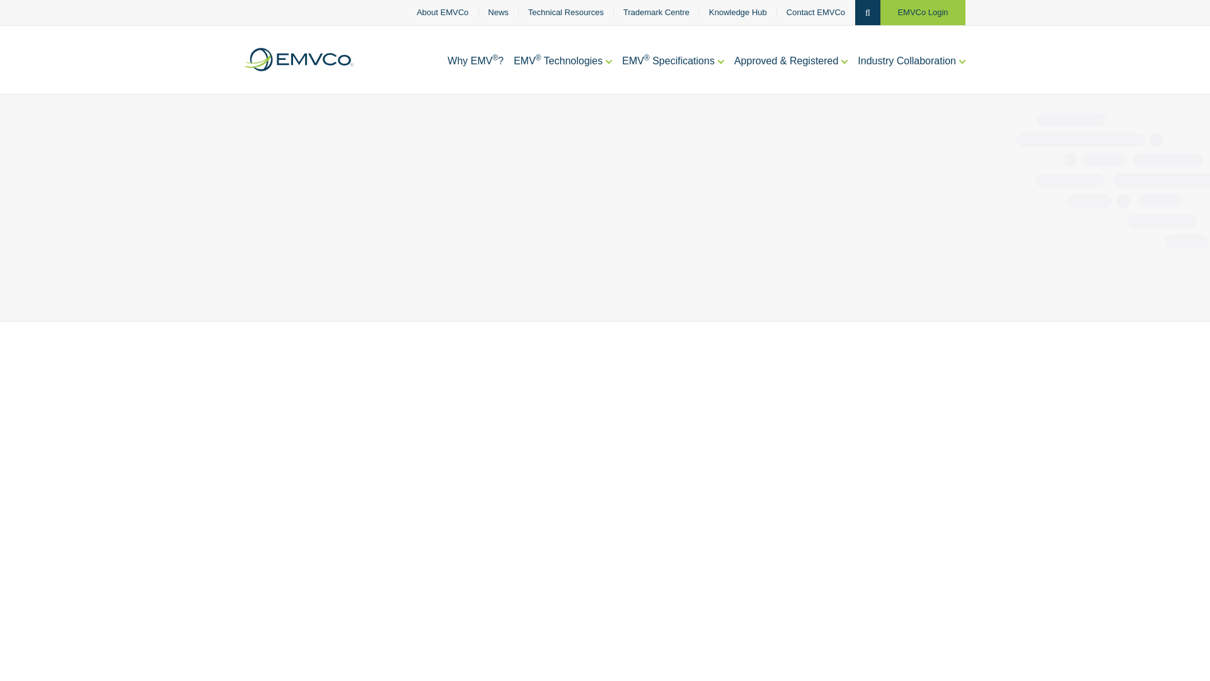 The width and height of the screenshot is (1210, 681). I want to click on Trademark Centre, so click(656, 13).